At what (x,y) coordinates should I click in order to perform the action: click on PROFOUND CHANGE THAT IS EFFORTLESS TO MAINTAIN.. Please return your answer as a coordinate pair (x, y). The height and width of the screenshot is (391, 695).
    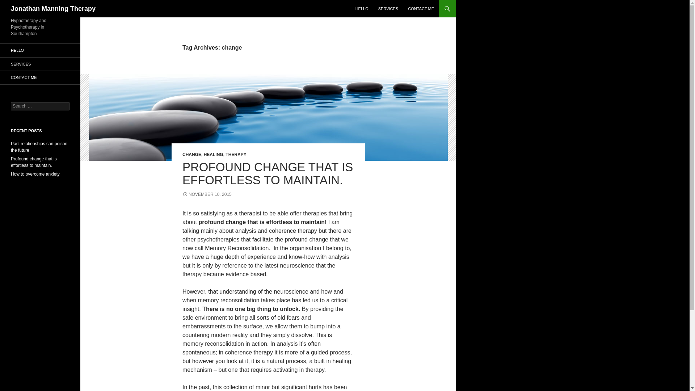
    Looking at the image, I should click on (268, 173).